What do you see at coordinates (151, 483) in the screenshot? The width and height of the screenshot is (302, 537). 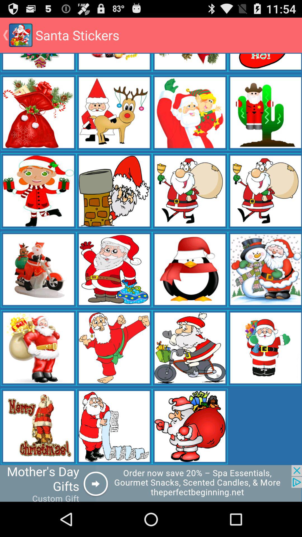 I see `click advertisement banner` at bounding box center [151, 483].